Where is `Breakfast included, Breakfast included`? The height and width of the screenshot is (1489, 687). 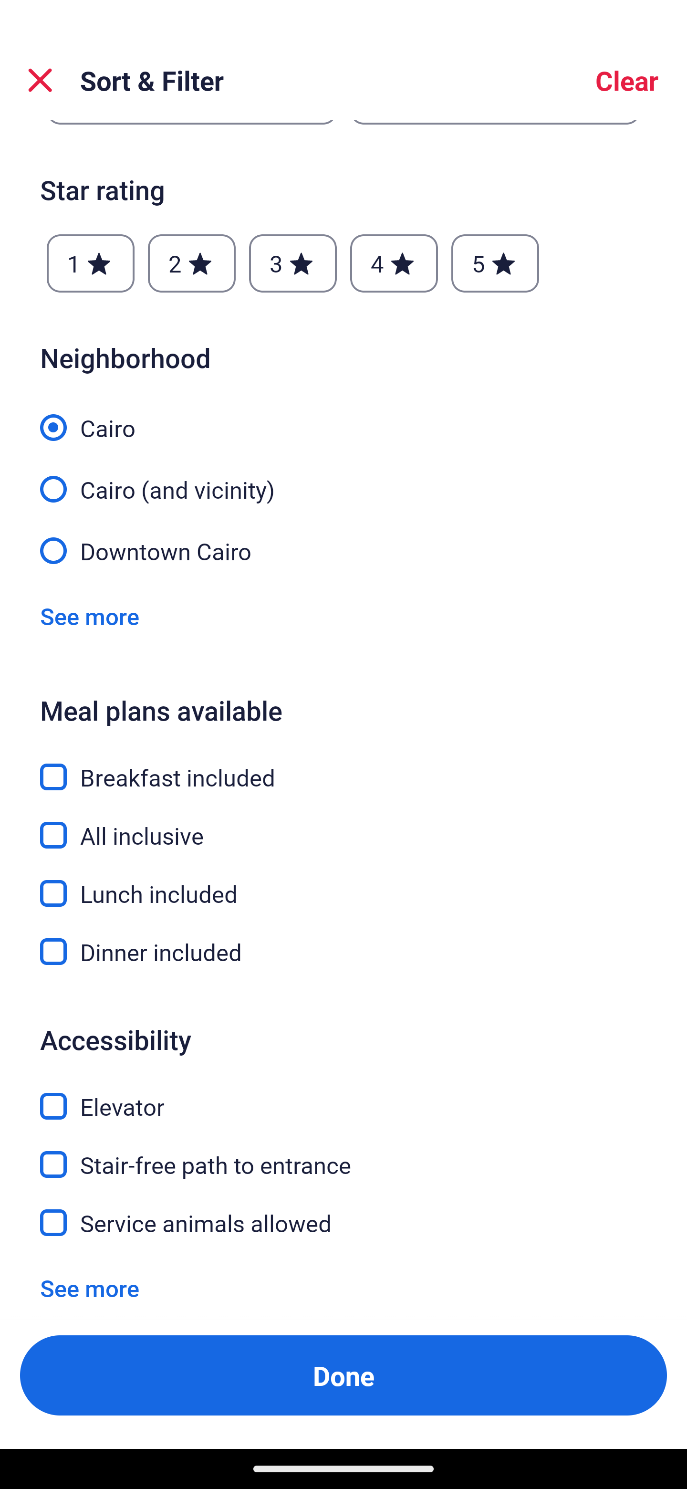
Breakfast included, Breakfast included is located at coordinates (343, 766).